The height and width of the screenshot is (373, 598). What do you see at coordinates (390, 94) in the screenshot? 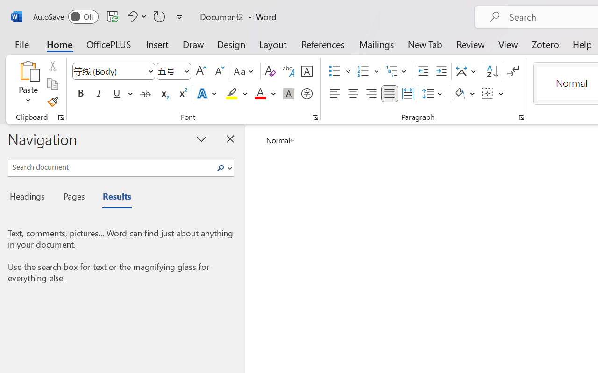
I see `Justify` at bounding box center [390, 94].